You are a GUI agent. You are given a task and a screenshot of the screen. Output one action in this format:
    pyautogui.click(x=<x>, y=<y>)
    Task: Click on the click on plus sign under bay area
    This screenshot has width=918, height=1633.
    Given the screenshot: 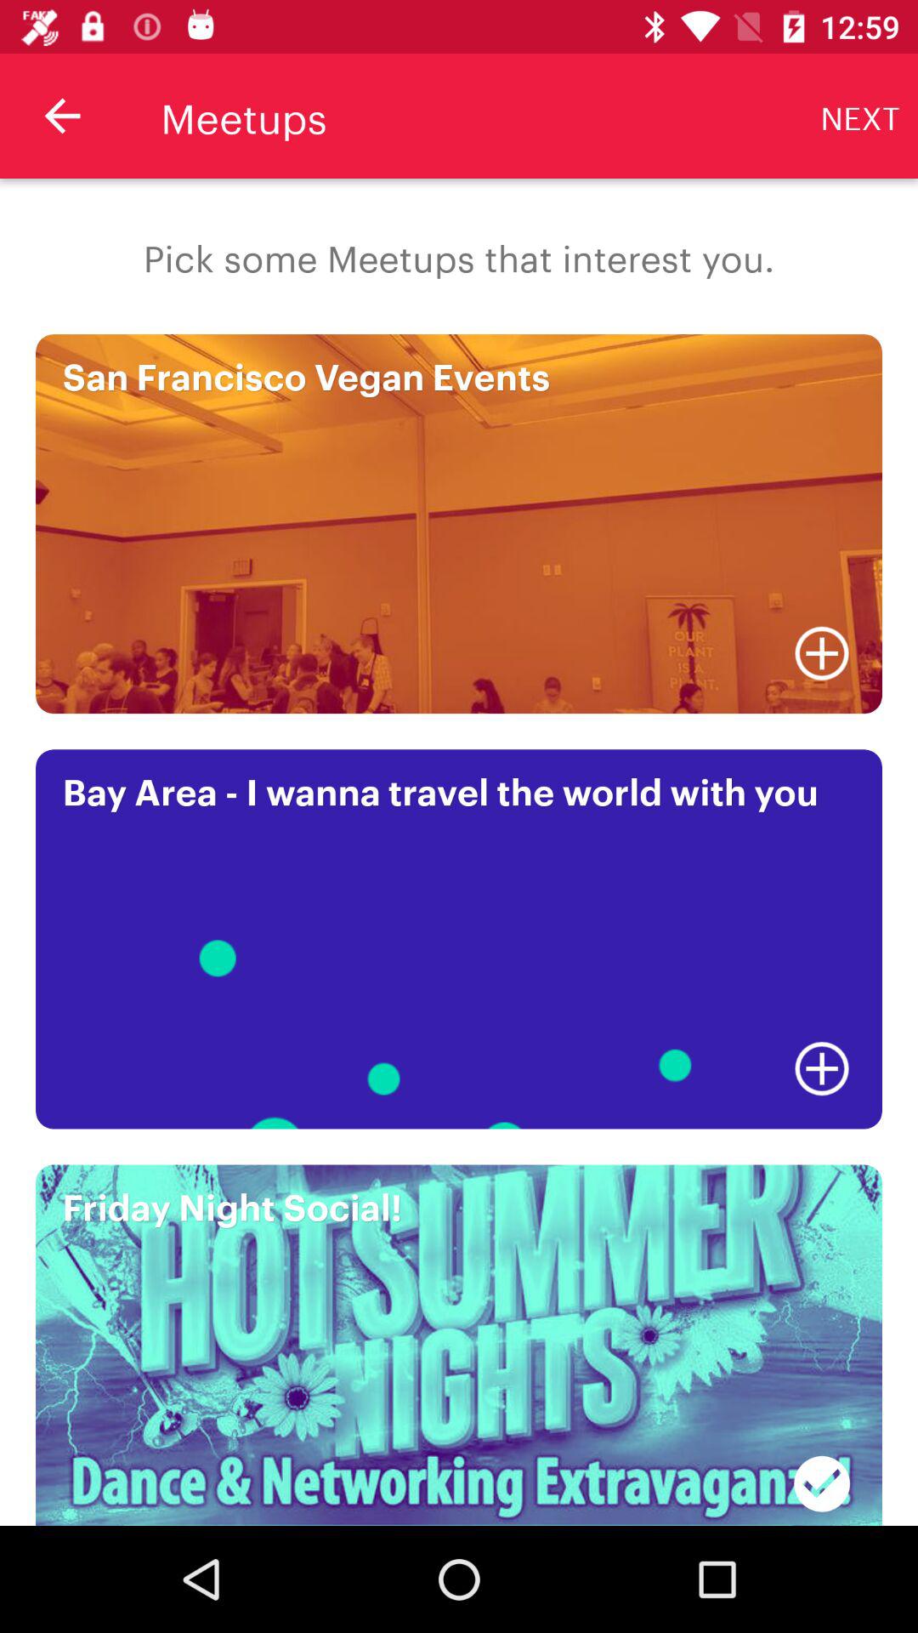 What is the action you would take?
    pyautogui.click(x=821, y=1069)
    